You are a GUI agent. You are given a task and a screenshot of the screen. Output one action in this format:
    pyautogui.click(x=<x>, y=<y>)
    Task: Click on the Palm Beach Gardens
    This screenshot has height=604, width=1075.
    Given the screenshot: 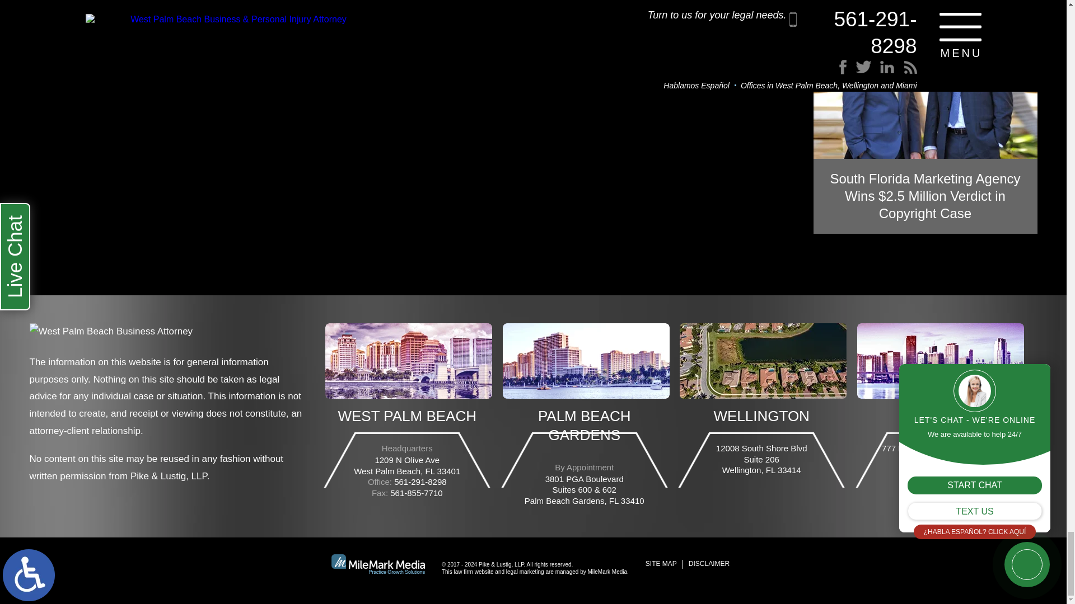 What is the action you would take?
    pyautogui.click(x=586, y=360)
    